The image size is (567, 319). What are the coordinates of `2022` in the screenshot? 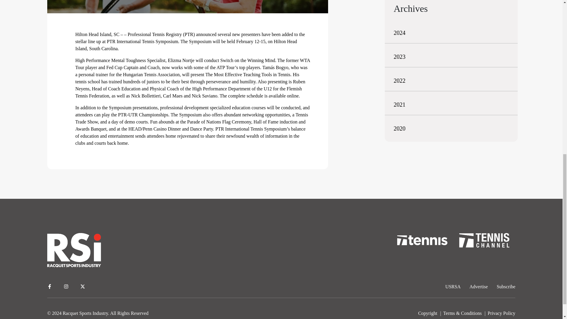 It's located at (399, 81).